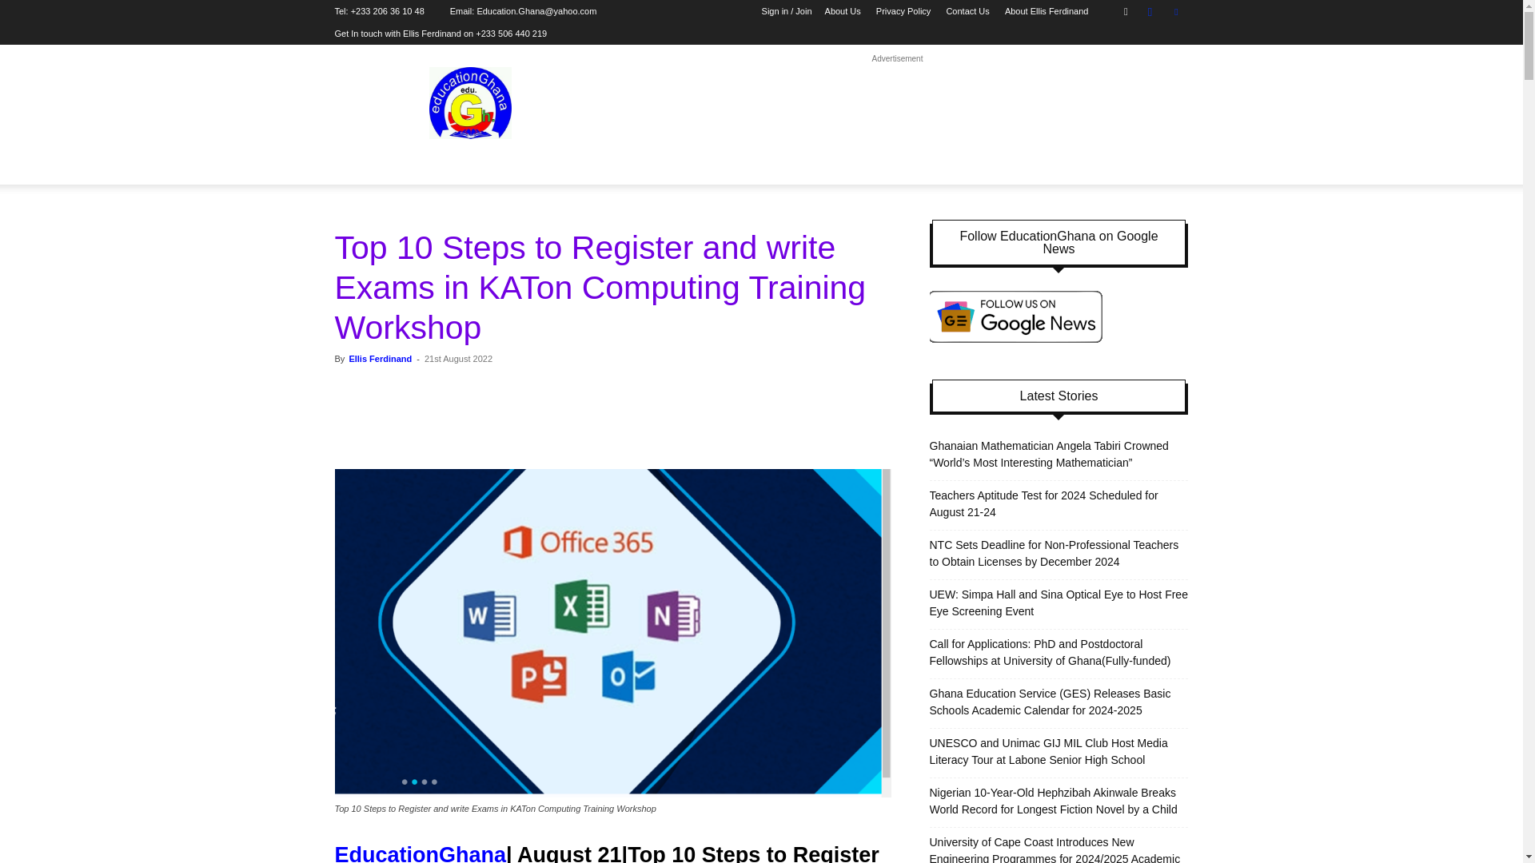 The height and width of the screenshot is (863, 1535). I want to click on topFacebookLike, so click(454, 388).